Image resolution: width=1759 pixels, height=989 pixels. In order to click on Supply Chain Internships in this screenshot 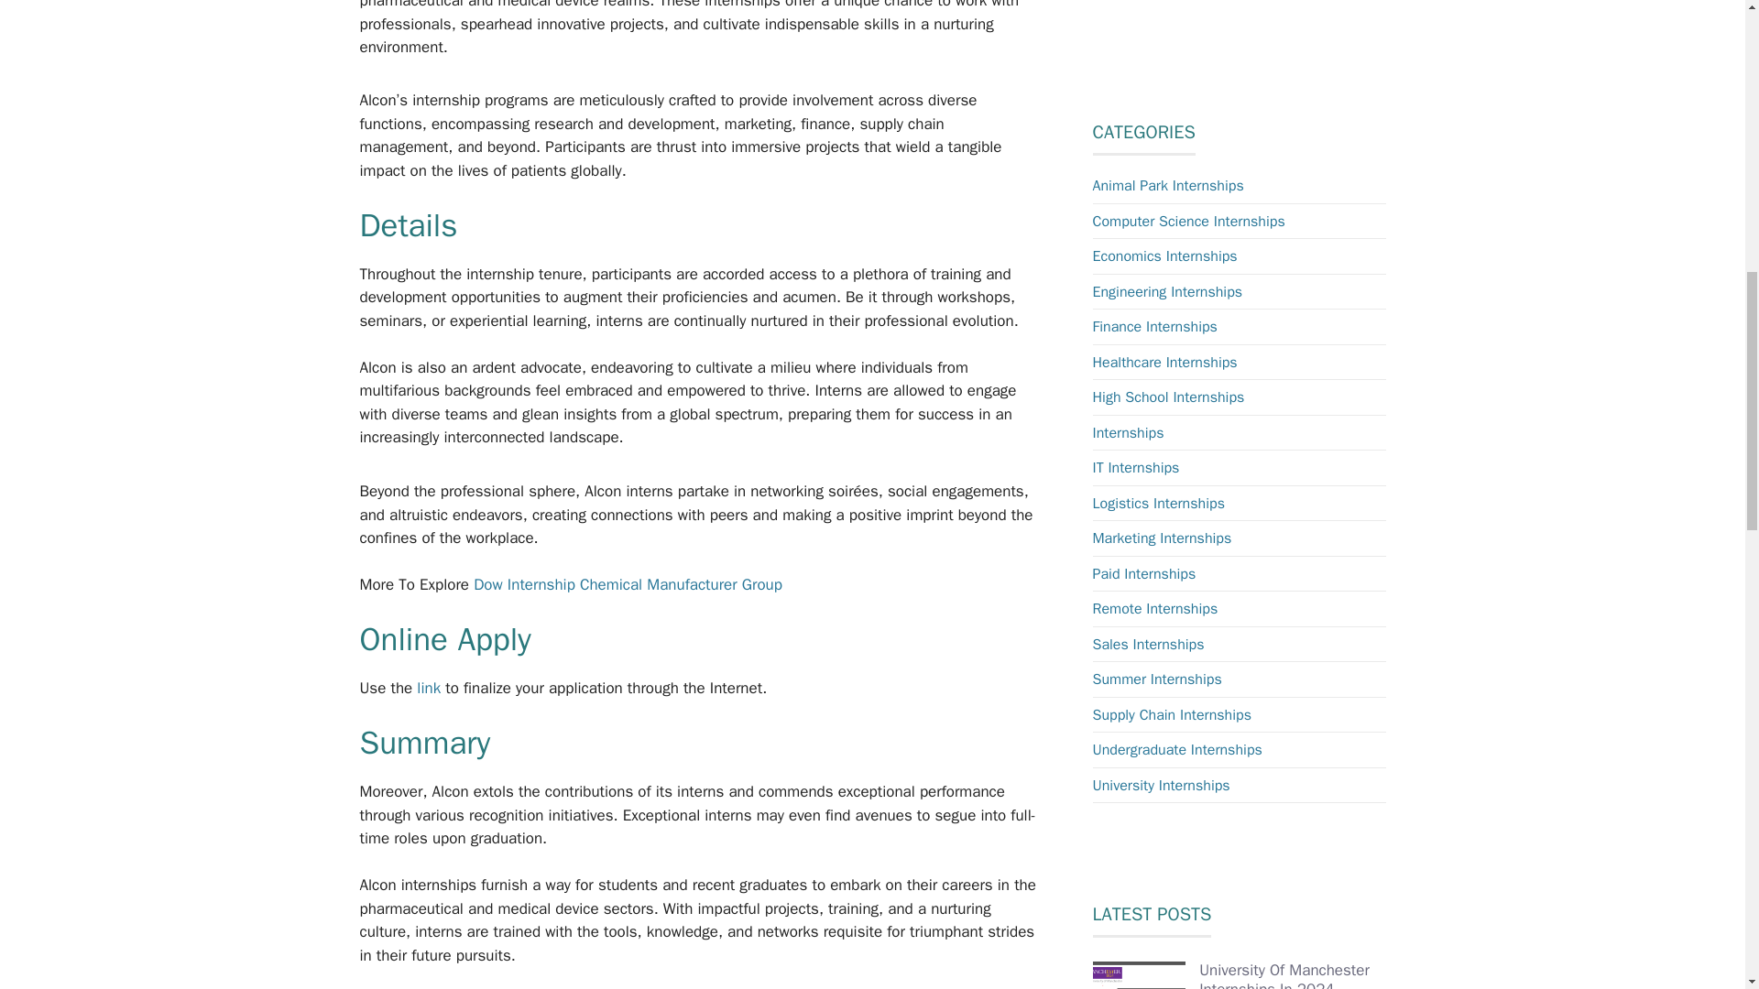, I will do `click(1171, 714)`.